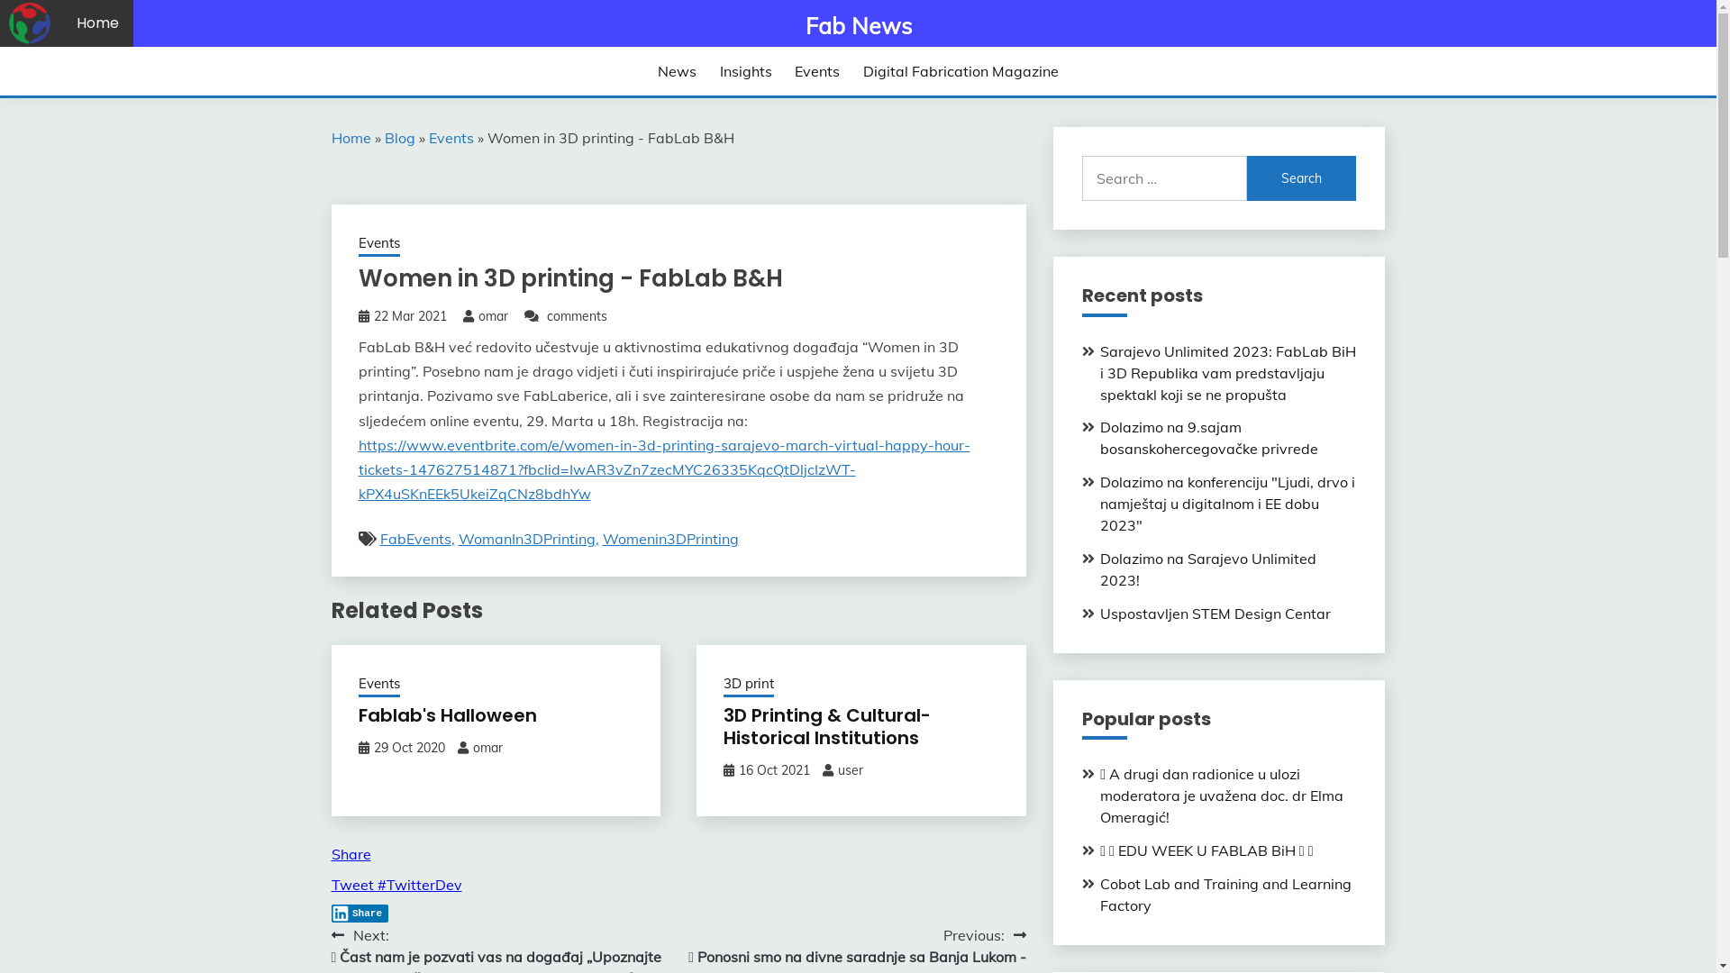 This screenshot has height=973, width=1730. Describe the element at coordinates (1302, 178) in the screenshot. I see `Search` at that location.